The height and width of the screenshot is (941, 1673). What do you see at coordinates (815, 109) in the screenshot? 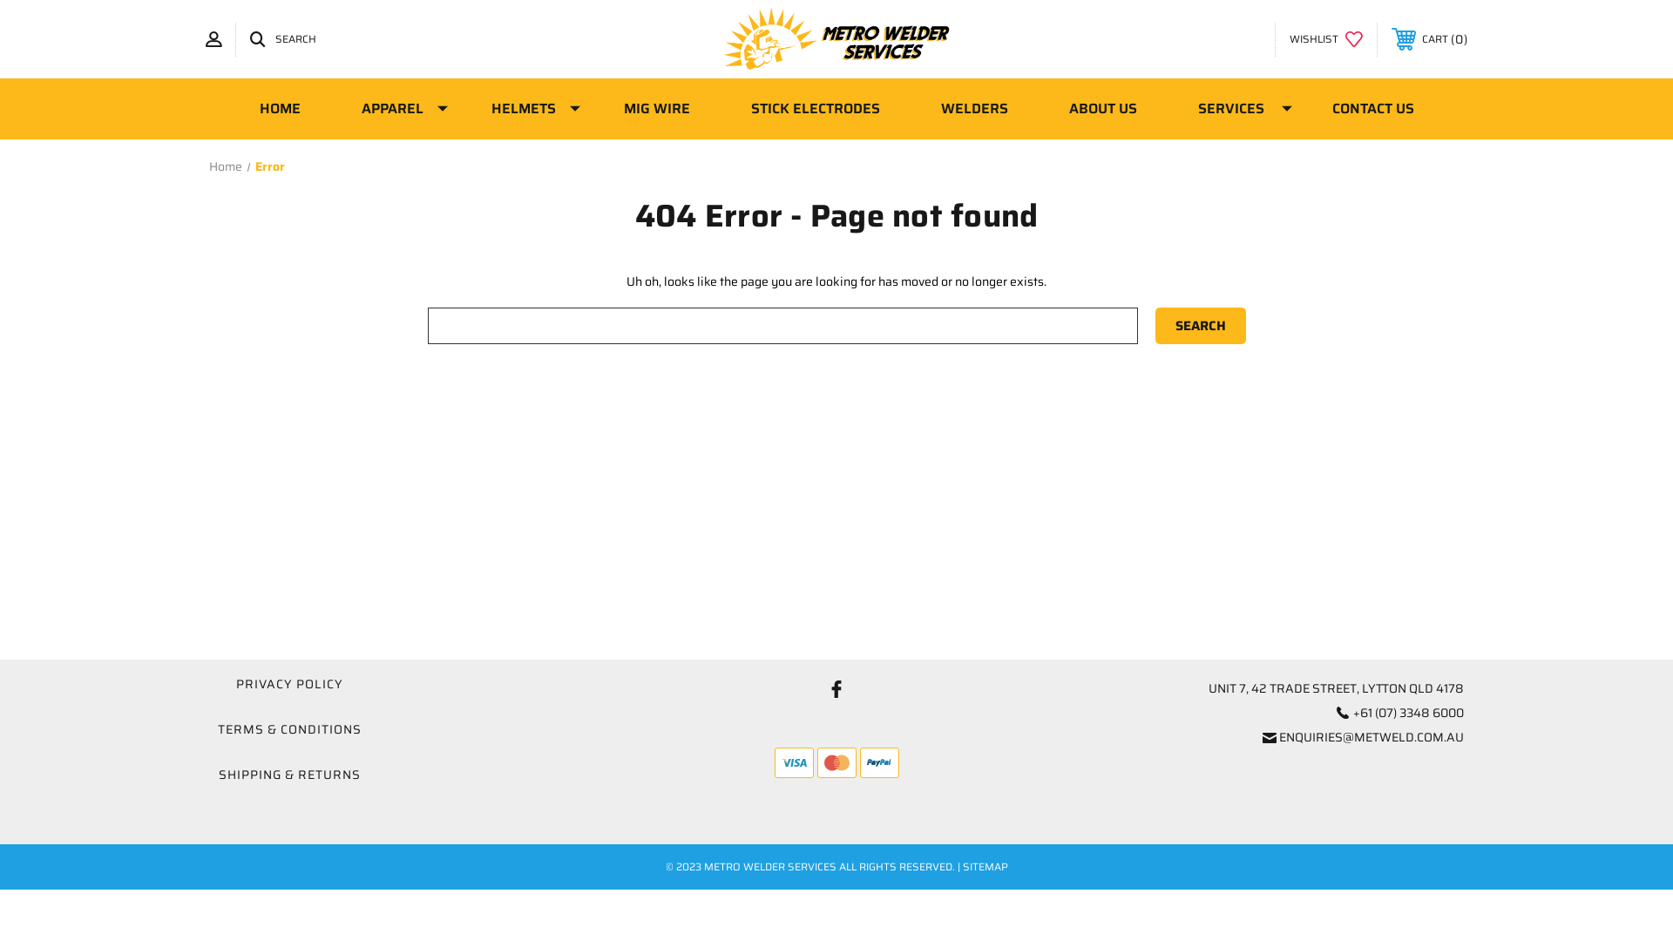
I see `STICK ELECTRODES` at bounding box center [815, 109].